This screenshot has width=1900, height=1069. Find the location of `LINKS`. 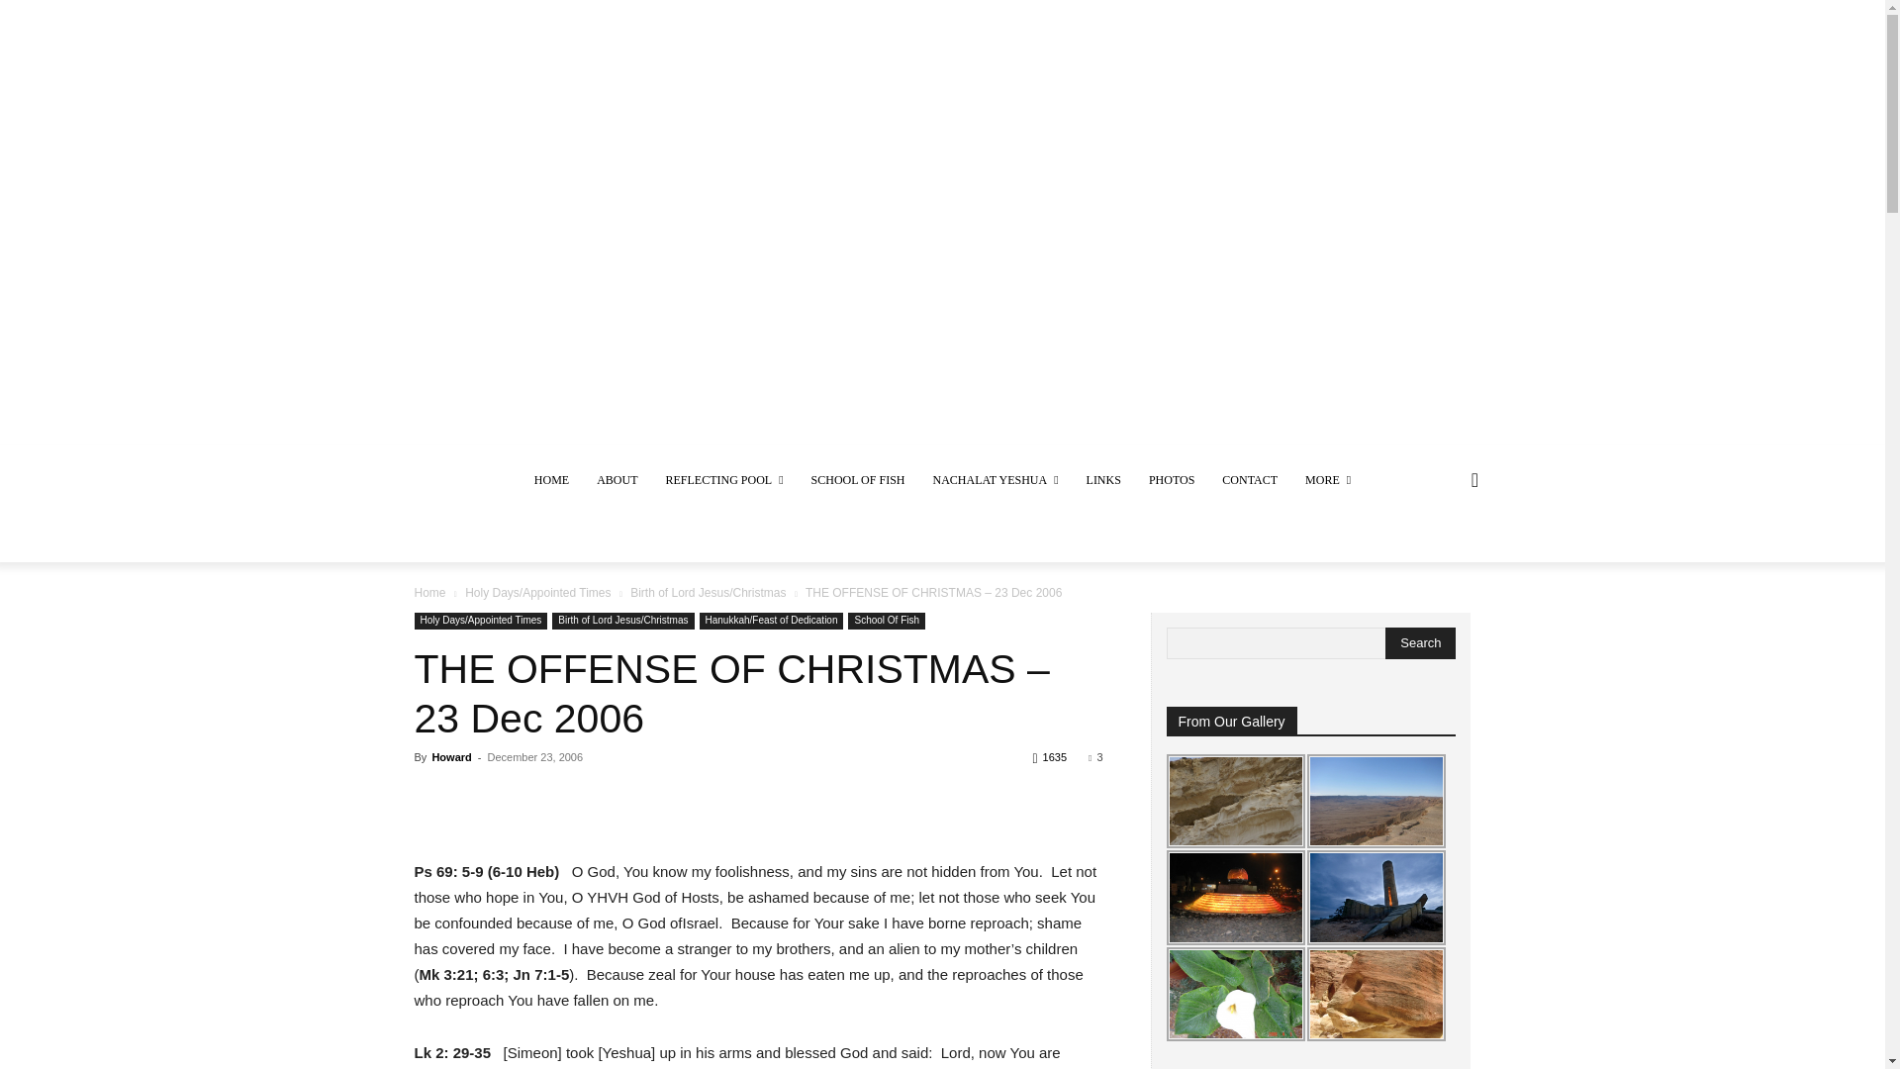

LINKS is located at coordinates (1103, 479).